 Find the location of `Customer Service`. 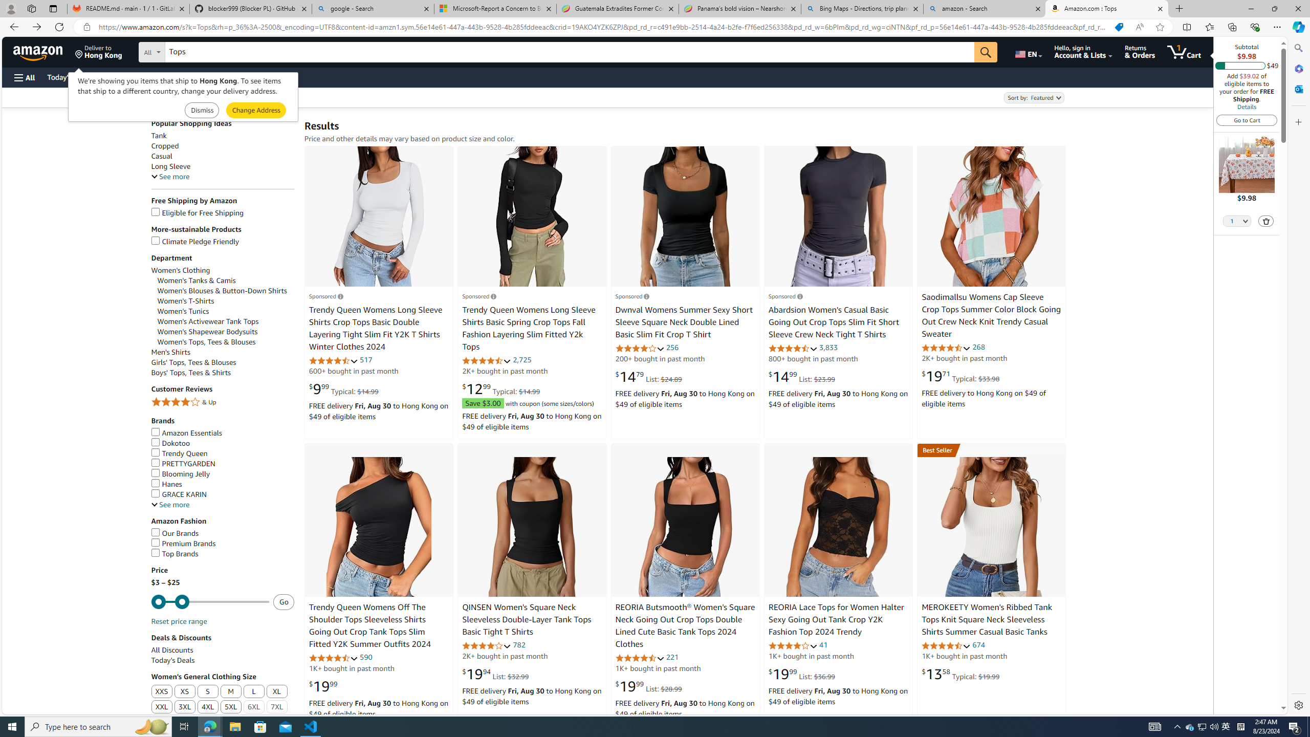

Customer Service is located at coordinates (132, 77).